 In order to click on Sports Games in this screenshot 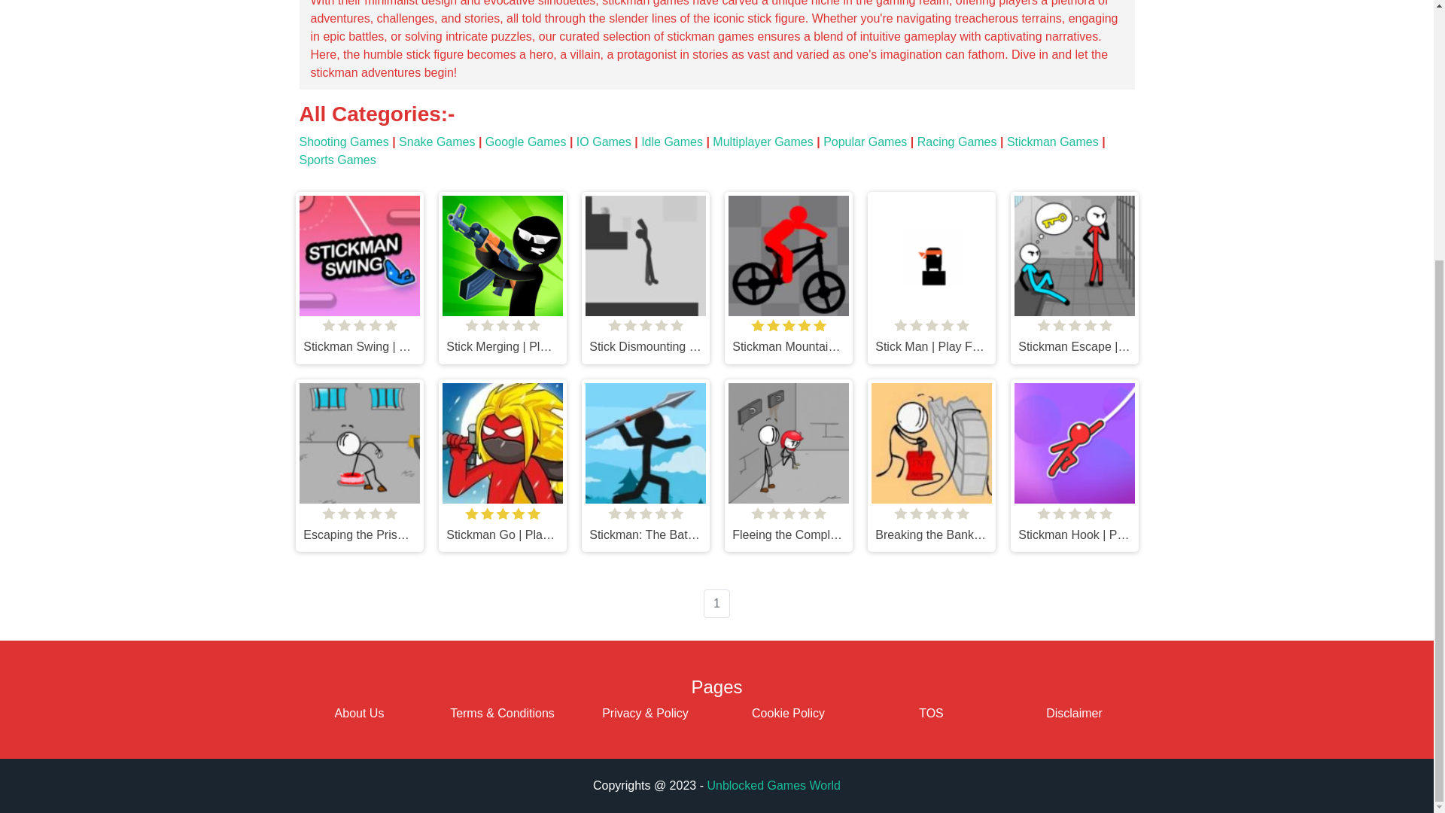, I will do `click(337, 160)`.